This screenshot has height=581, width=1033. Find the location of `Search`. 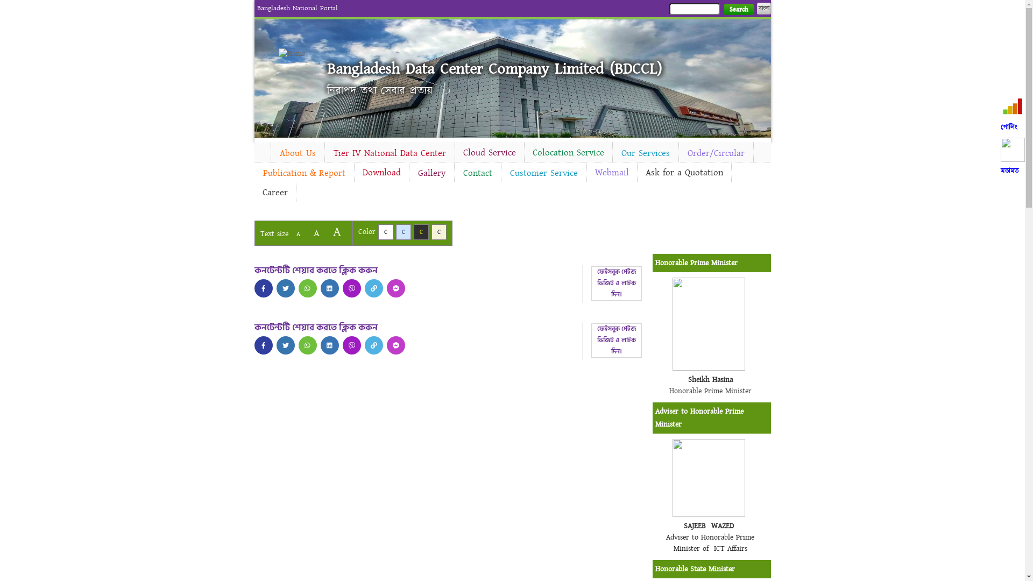

Search is located at coordinates (738, 10).